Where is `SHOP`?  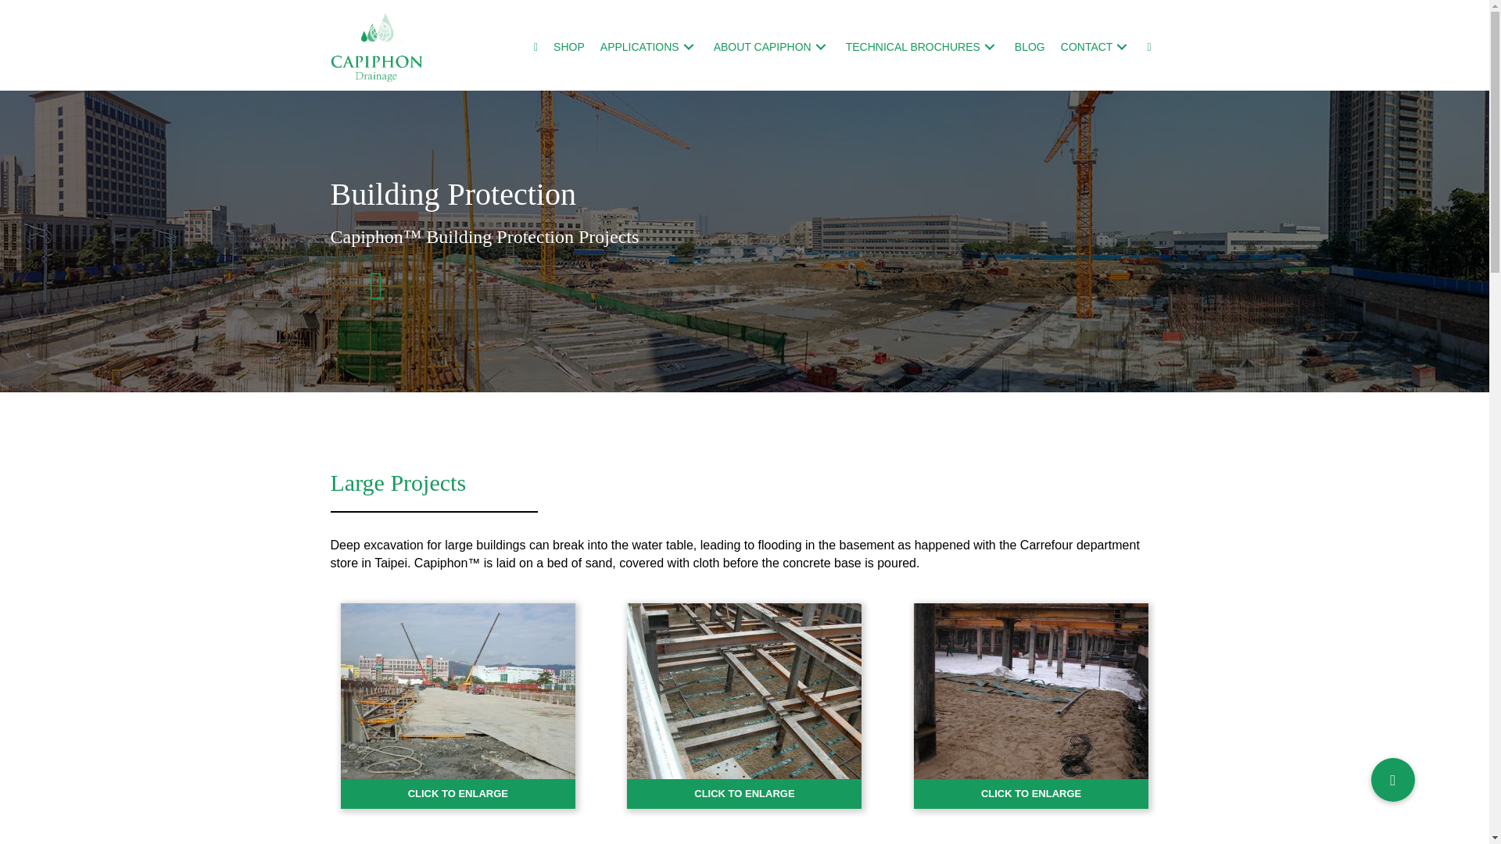
SHOP is located at coordinates (569, 46).